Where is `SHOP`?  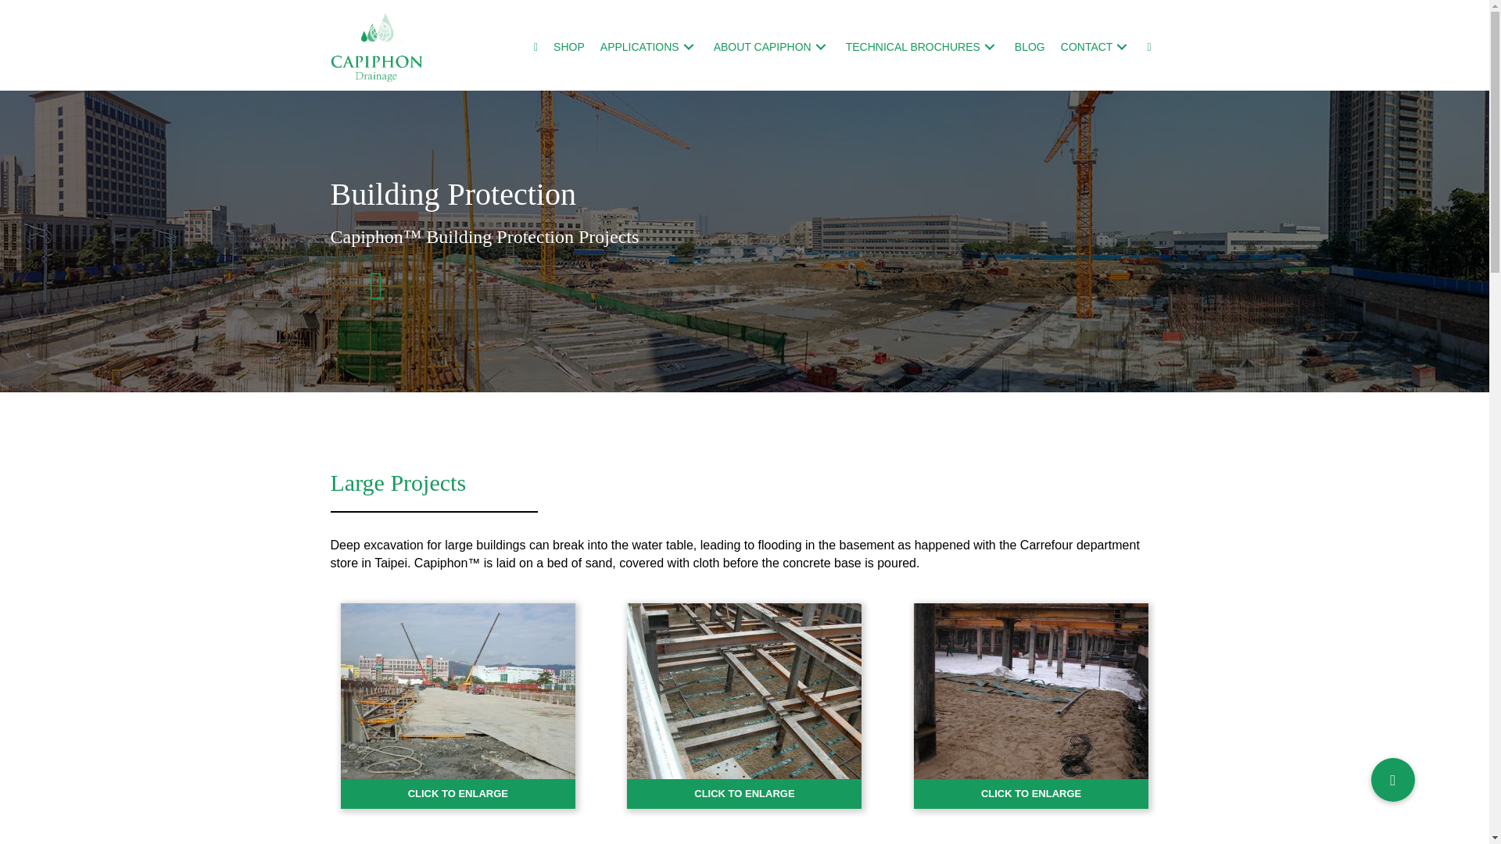
SHOP is located at coordinates (569, 46).